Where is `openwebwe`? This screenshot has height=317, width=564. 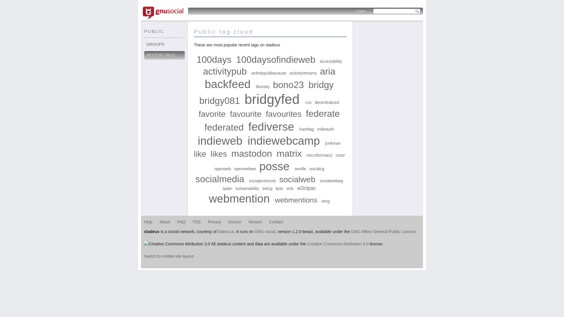 openwebwe is located at coordinates (245, 169).